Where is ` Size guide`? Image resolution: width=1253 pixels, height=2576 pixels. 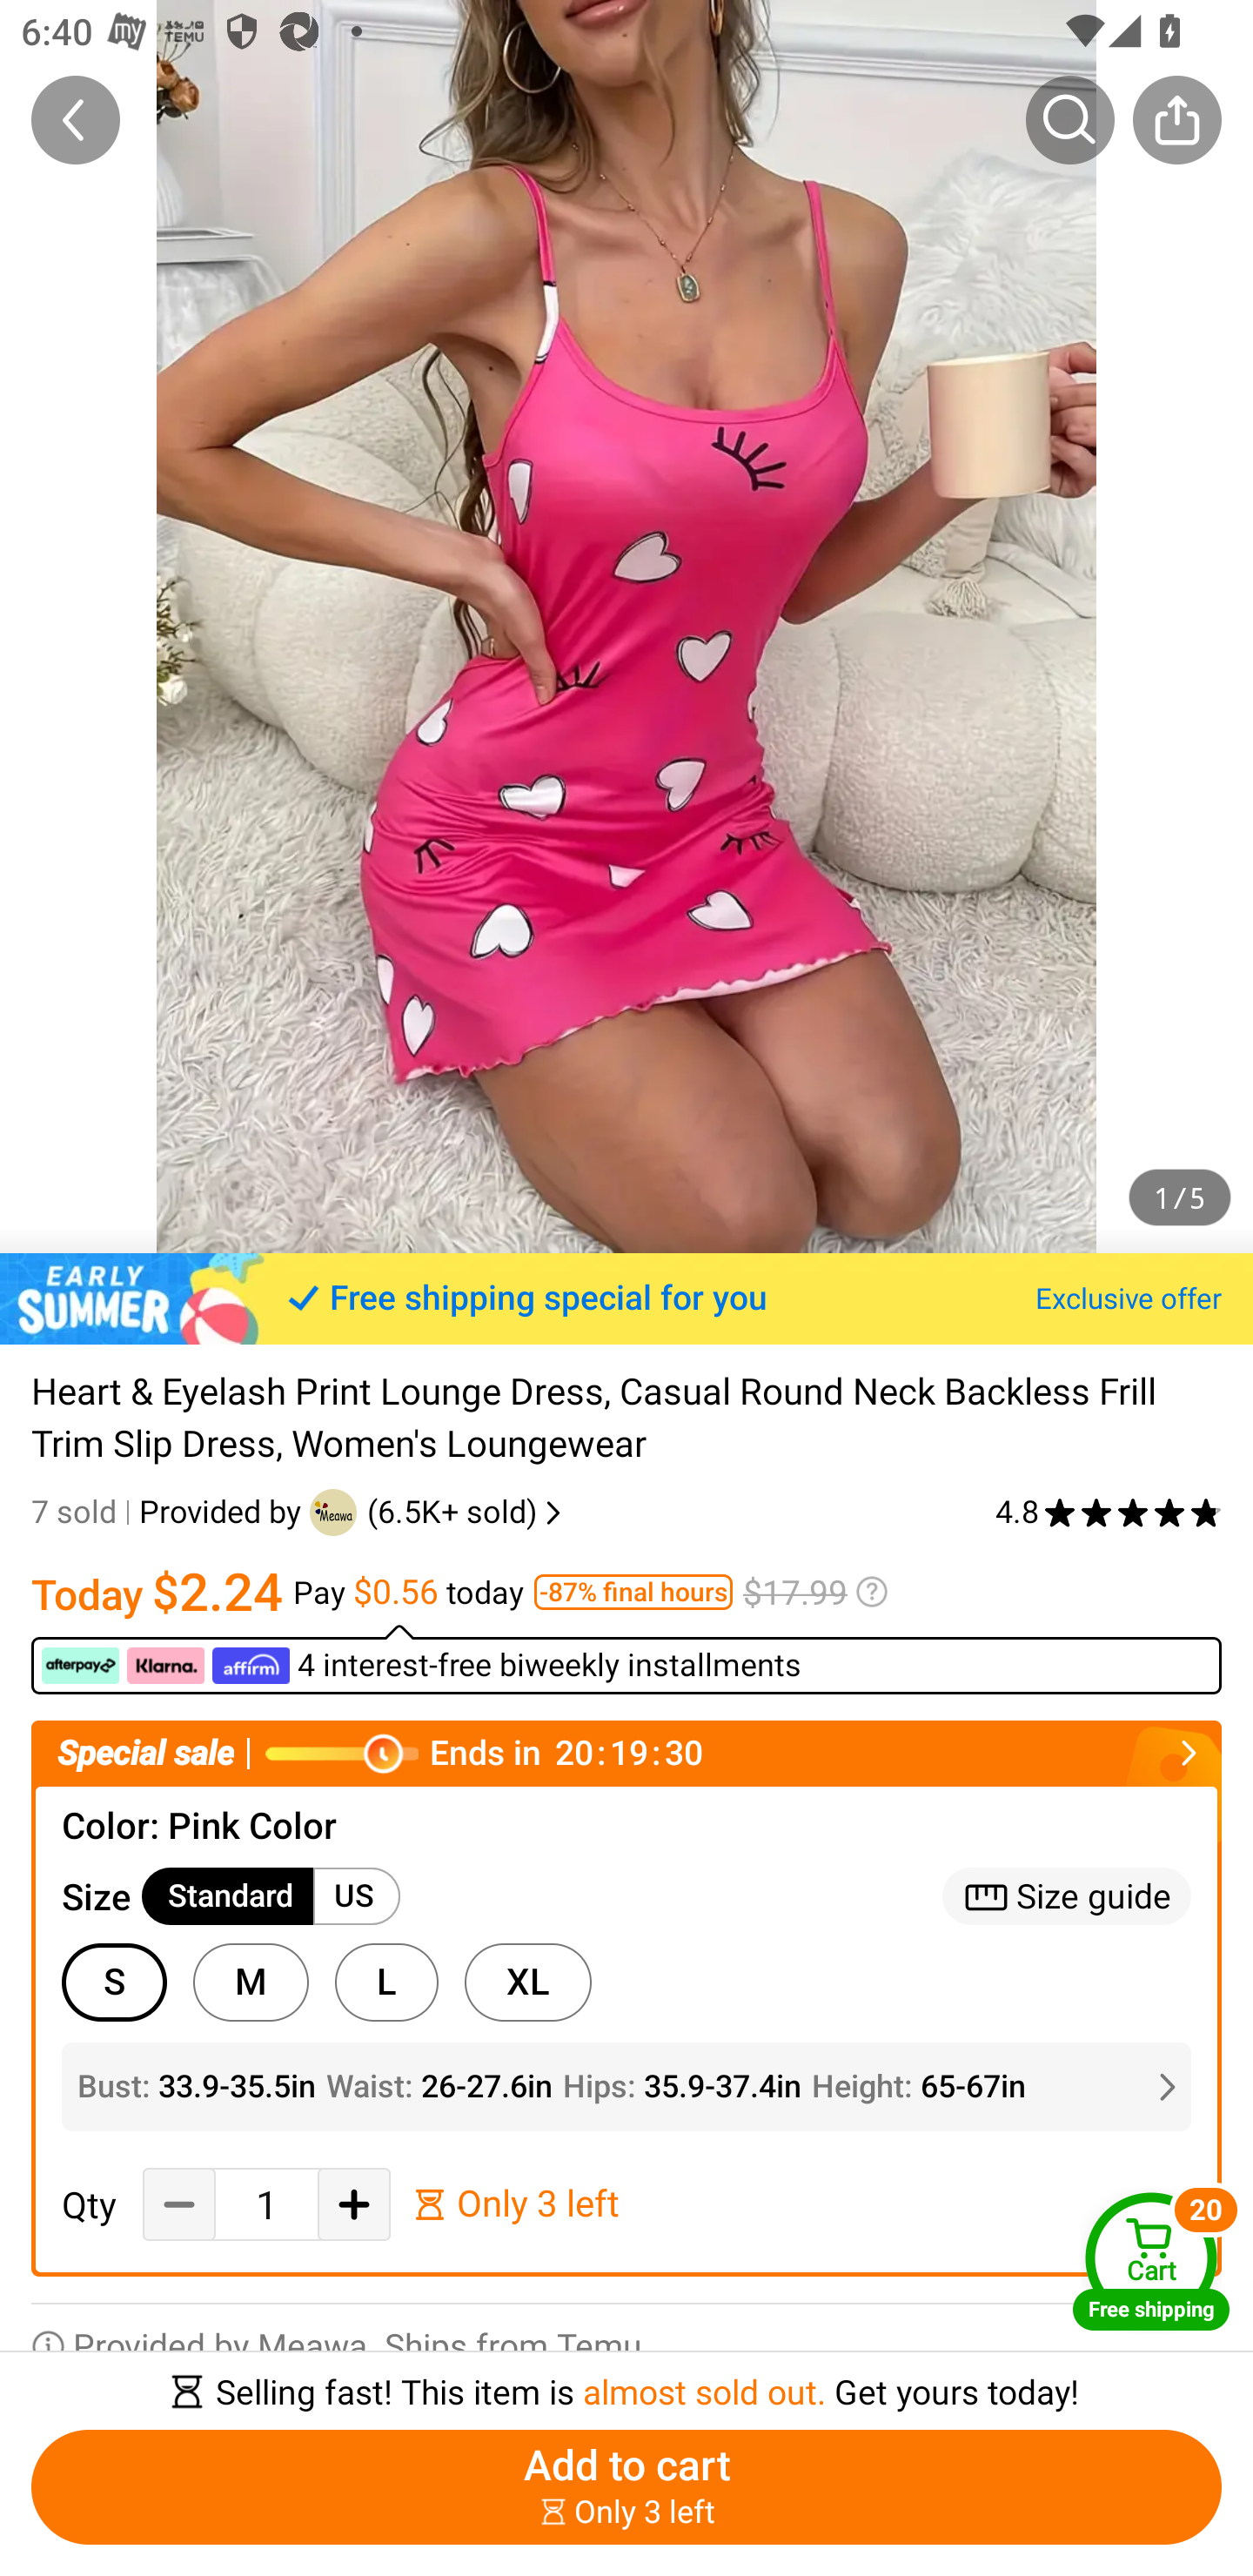
 Size guide is located at coordinates (1067, 1895).